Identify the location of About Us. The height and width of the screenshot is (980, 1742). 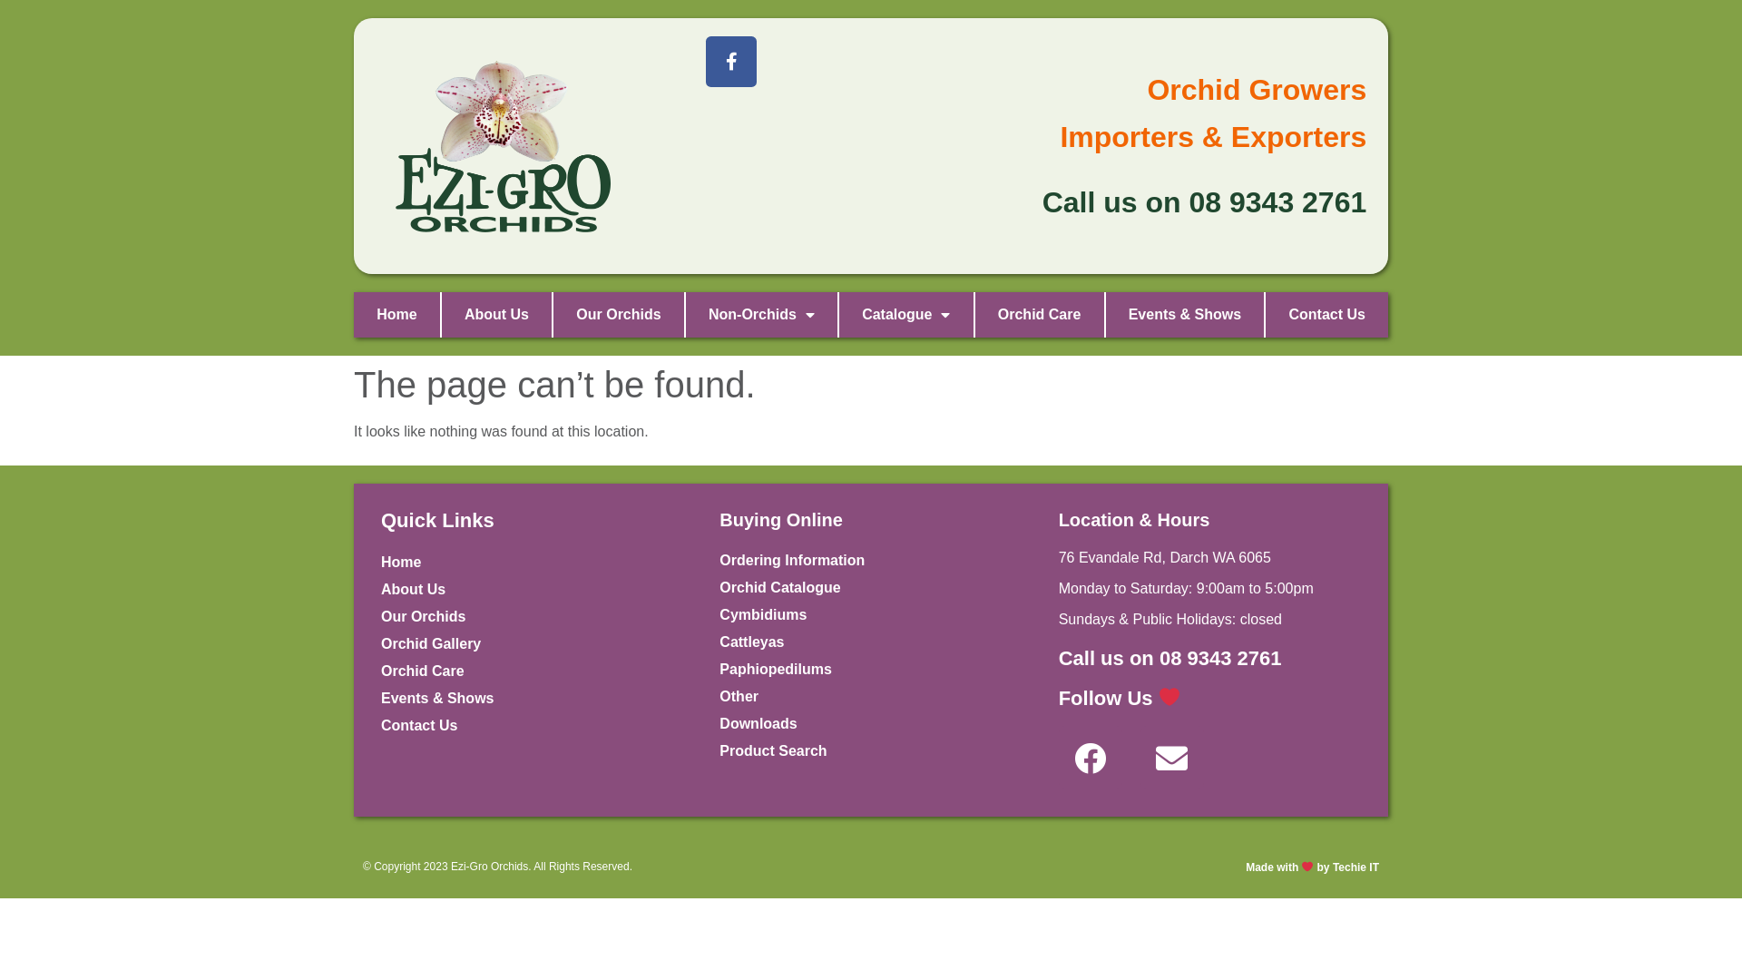
(497, 315).